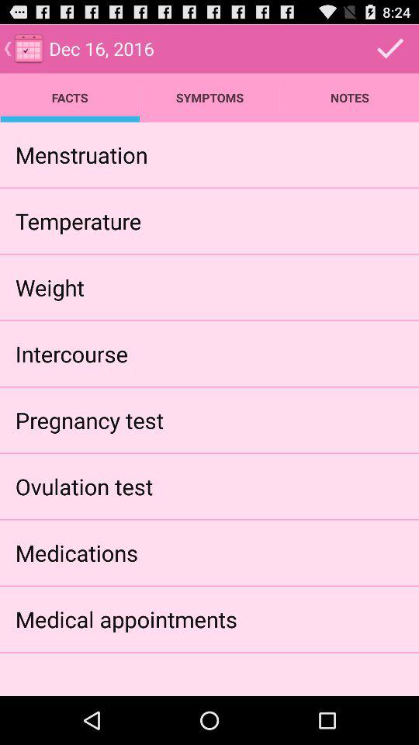  Describe the element at coordinates (89, 419) in the screenshot. I see `press pregnancy test app` at that location.